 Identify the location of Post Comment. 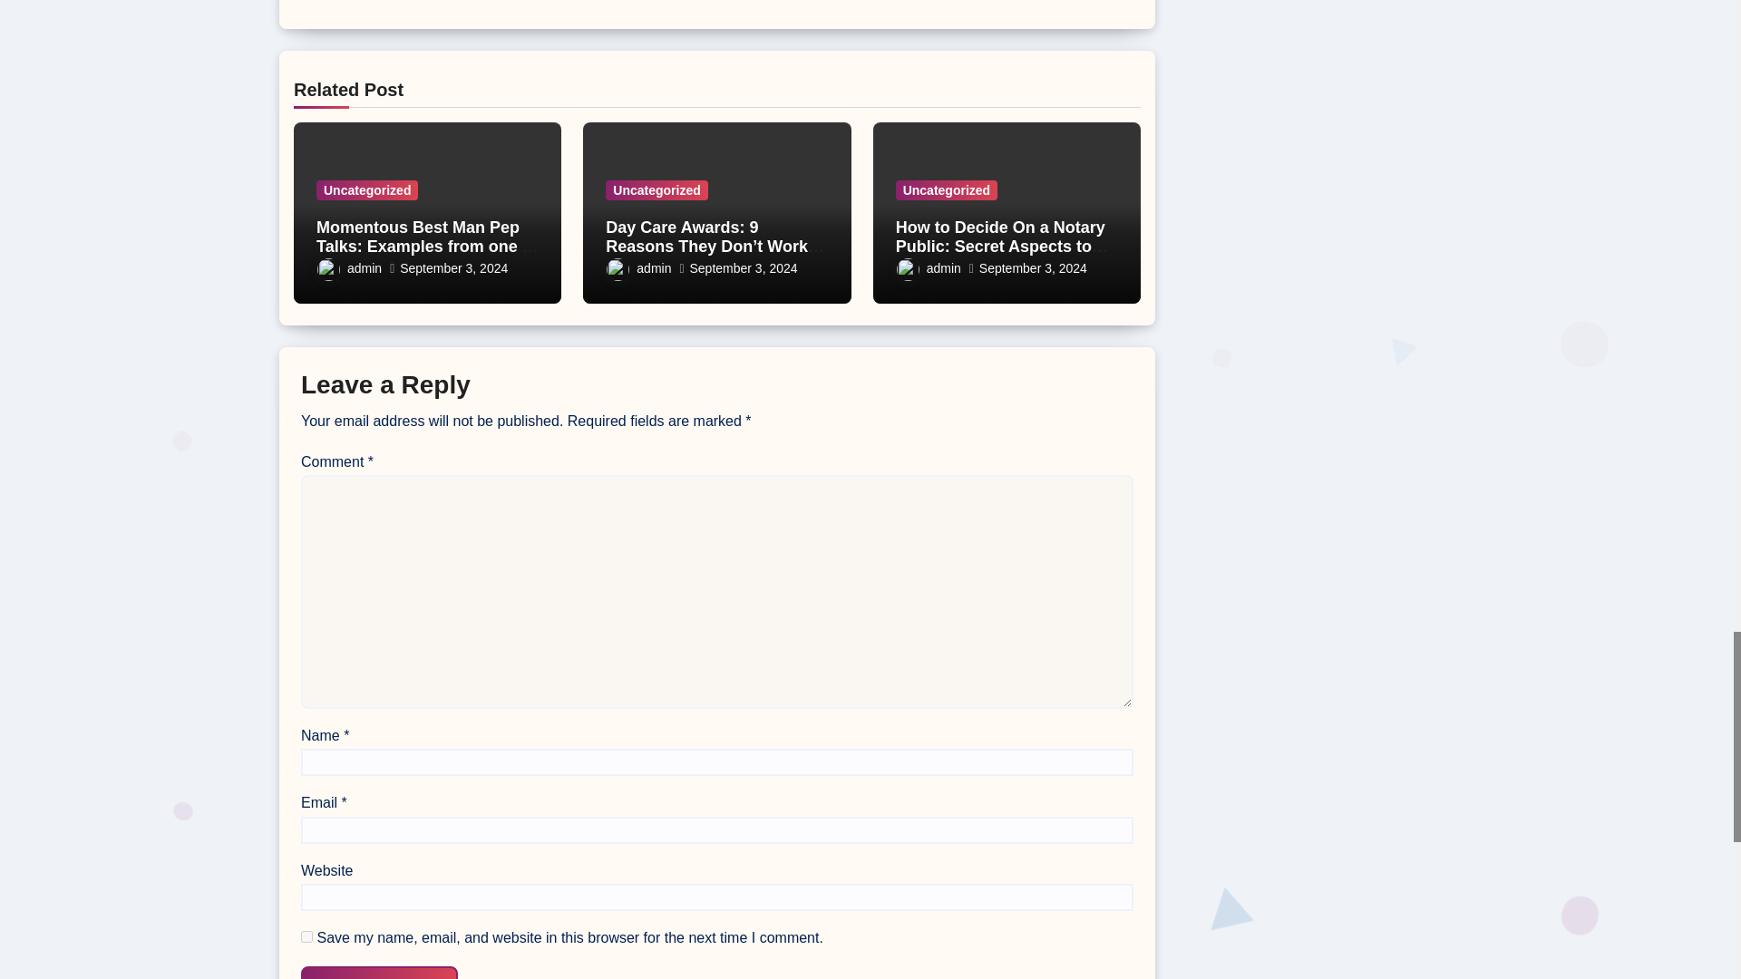
(379, 972).